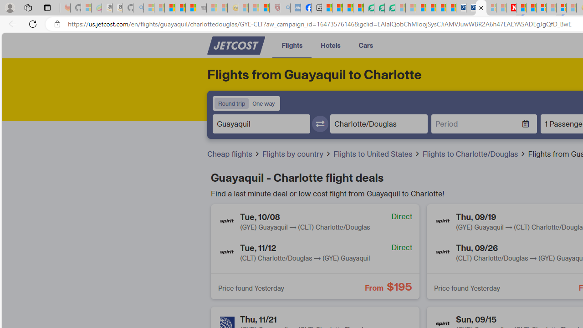  What do you see at coordinates (327, 8) in the screenshot?
I see `MSNBC - MSN` at bounding box center [327, 8].